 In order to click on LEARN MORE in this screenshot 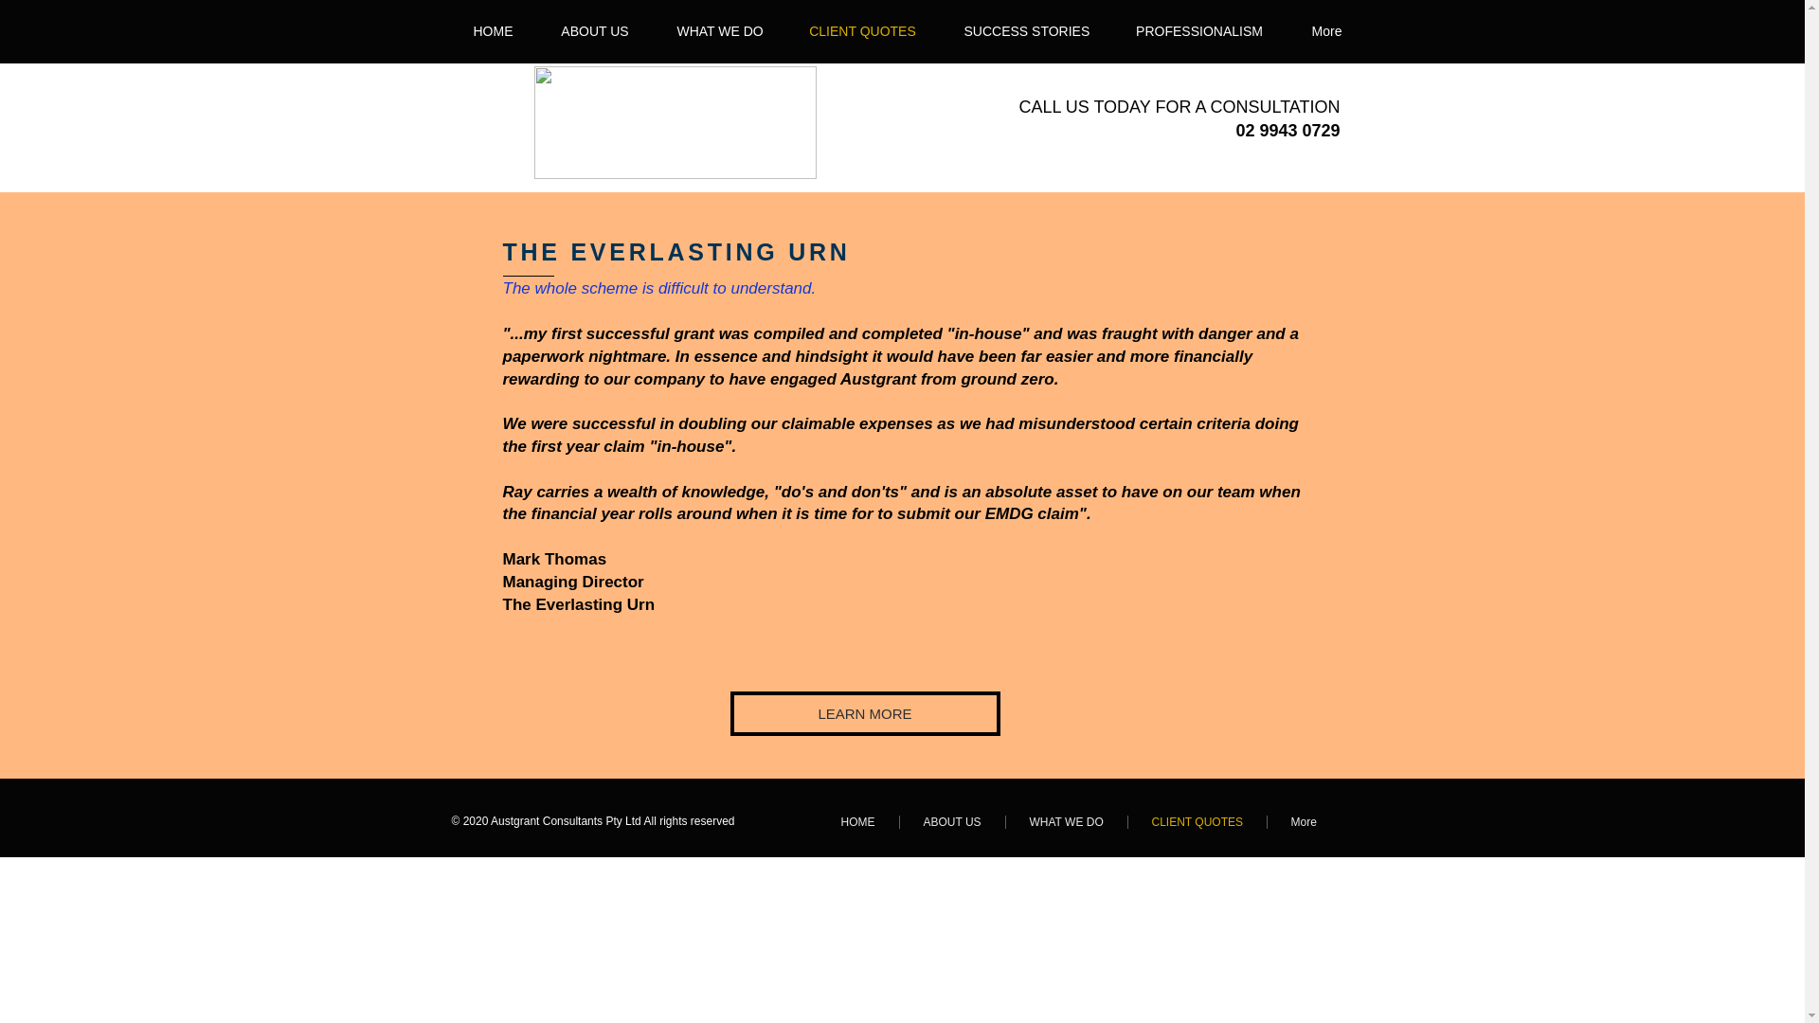, I will do `click(864, 713)`.